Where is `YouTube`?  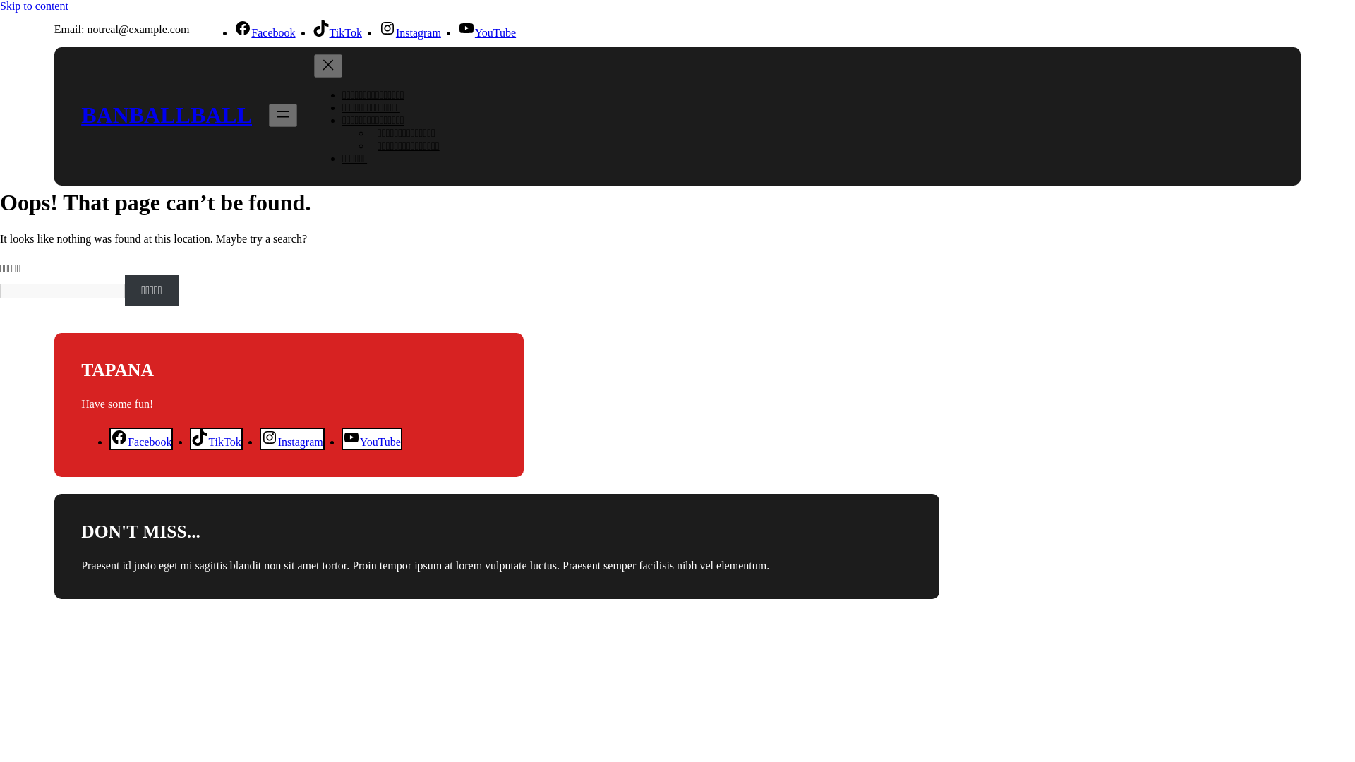 YouTube is located at coordinates (371, 442).